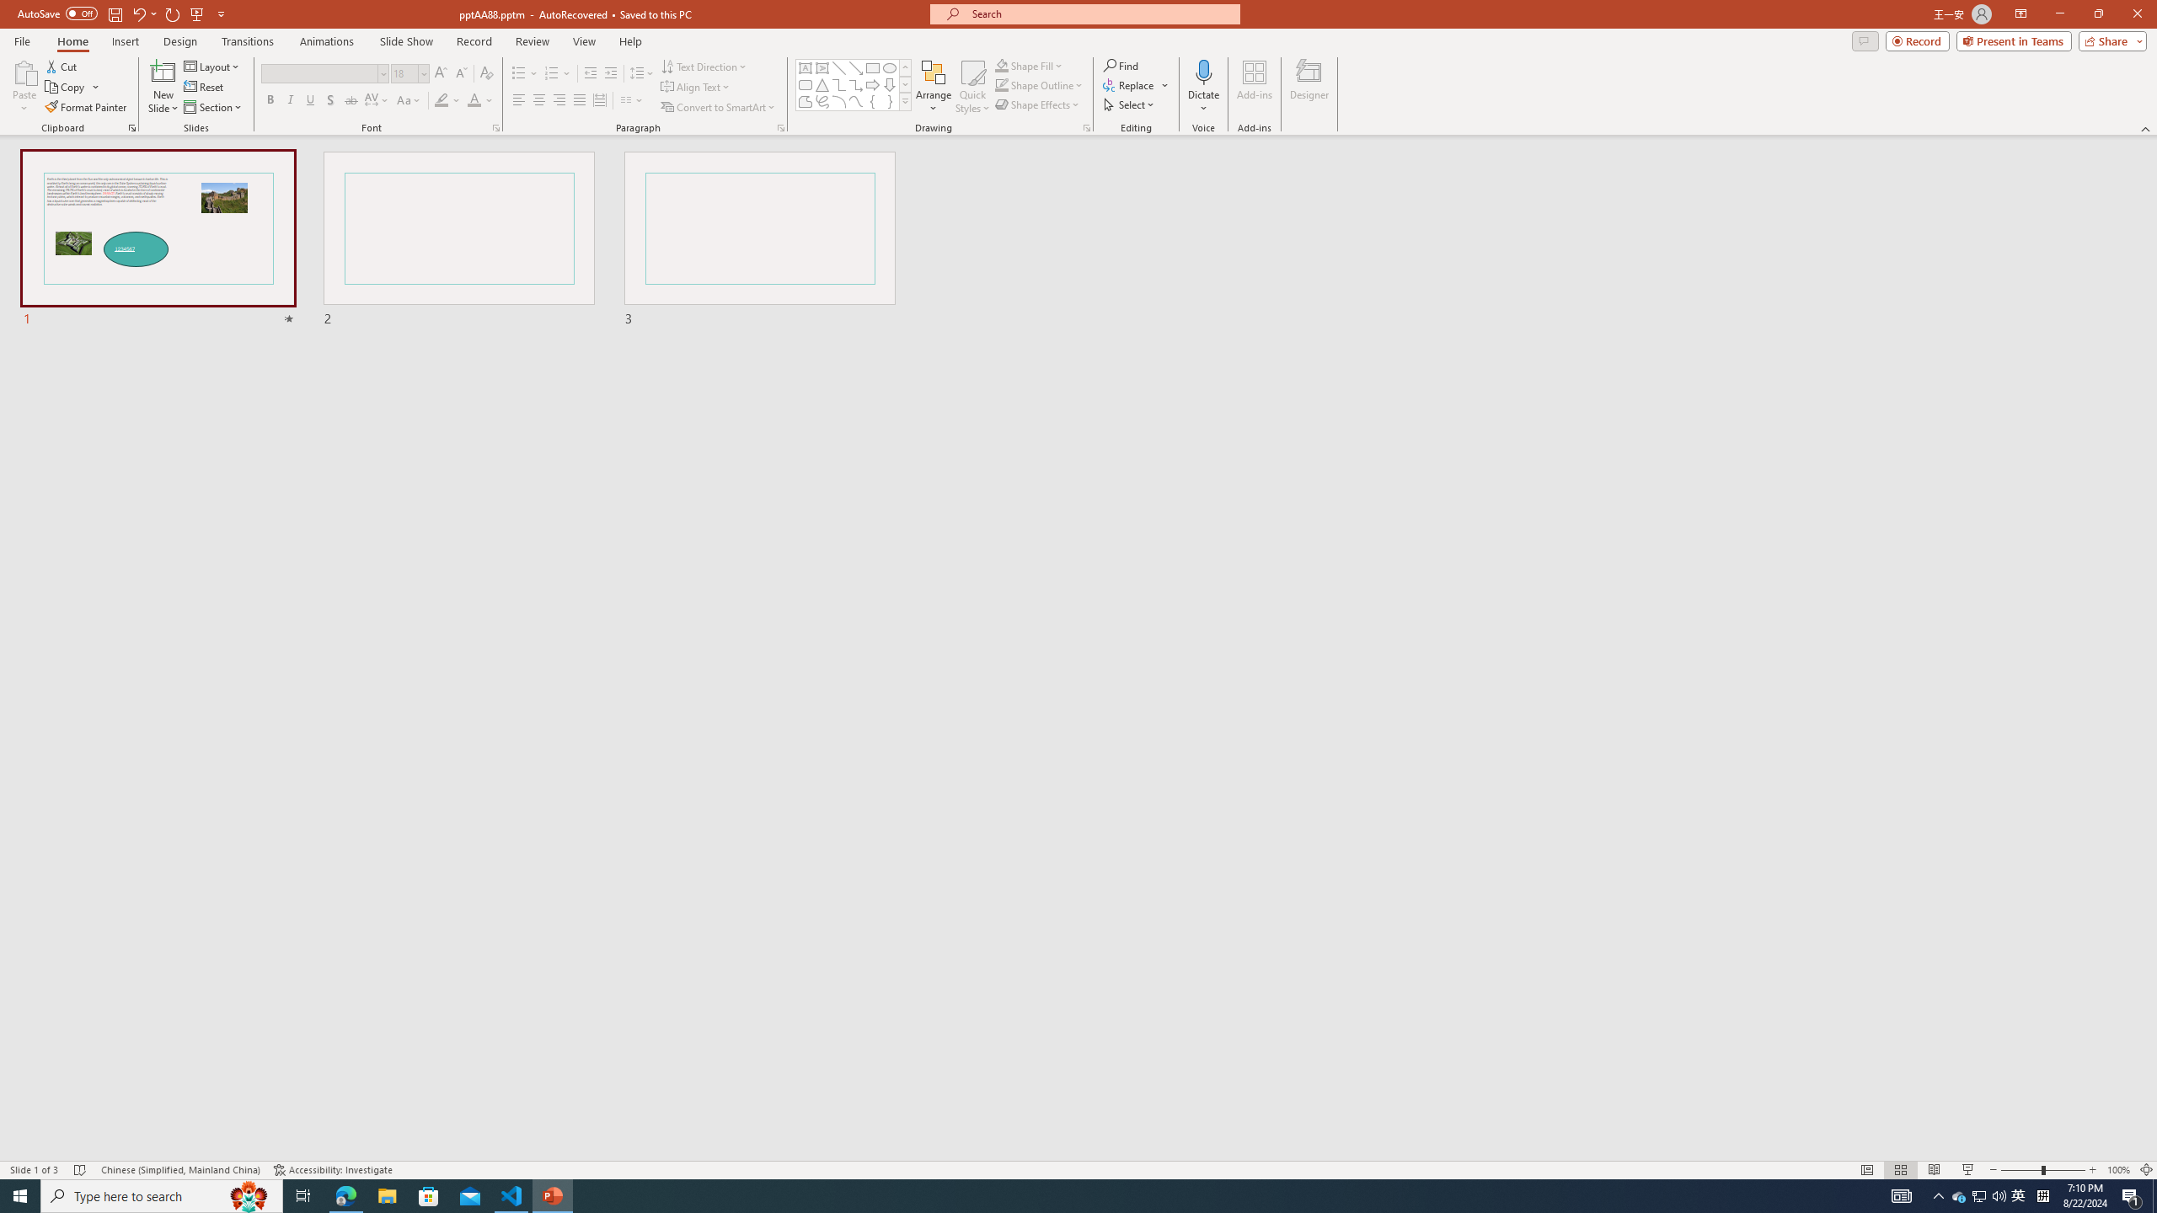 The image size is (2157, 1213). Describe the element at coordinates (62, 66) in the screenshot. I see `Cut` at that location.